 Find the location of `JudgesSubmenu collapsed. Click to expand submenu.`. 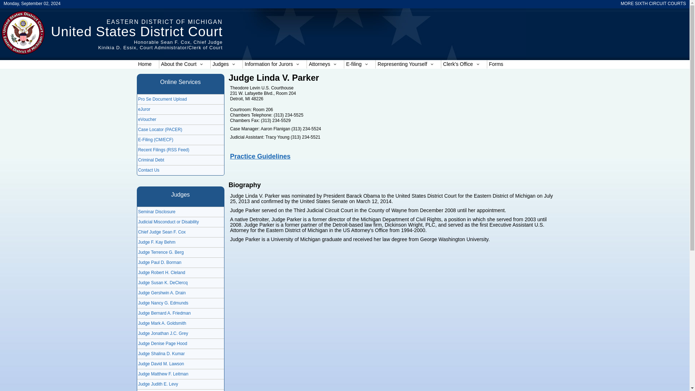

JudgesSubmenu collapsed. Click to expand submenu. is located at coordinates (227, 64).